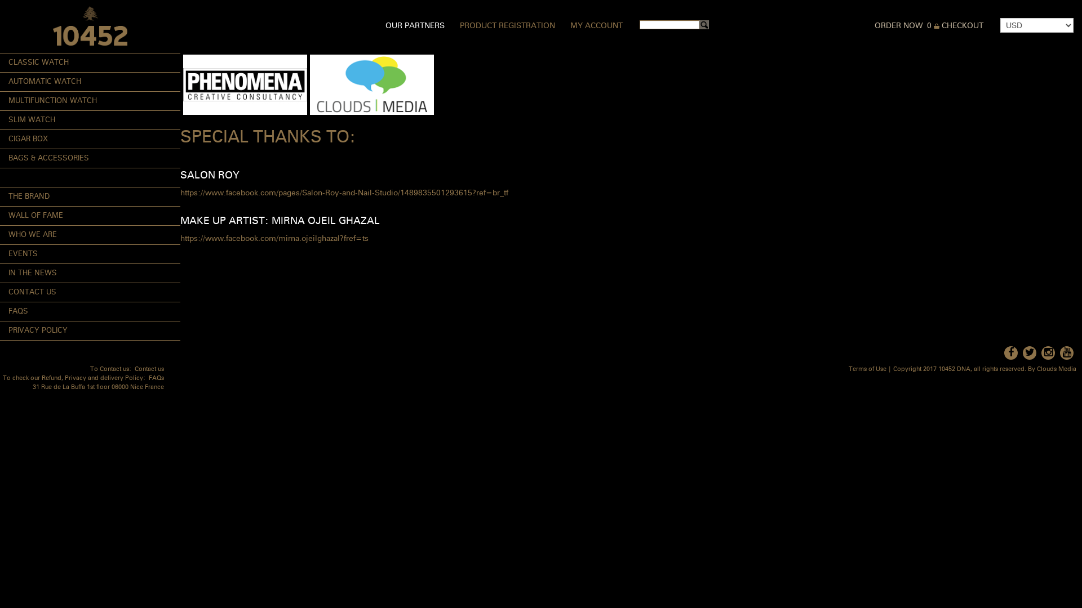 The width and height of the screenshot is (1082, 608). What do you see at coordinates (37, 0) in the screenshot?
I see `Skip to main content` at bounding box center [37, 0].